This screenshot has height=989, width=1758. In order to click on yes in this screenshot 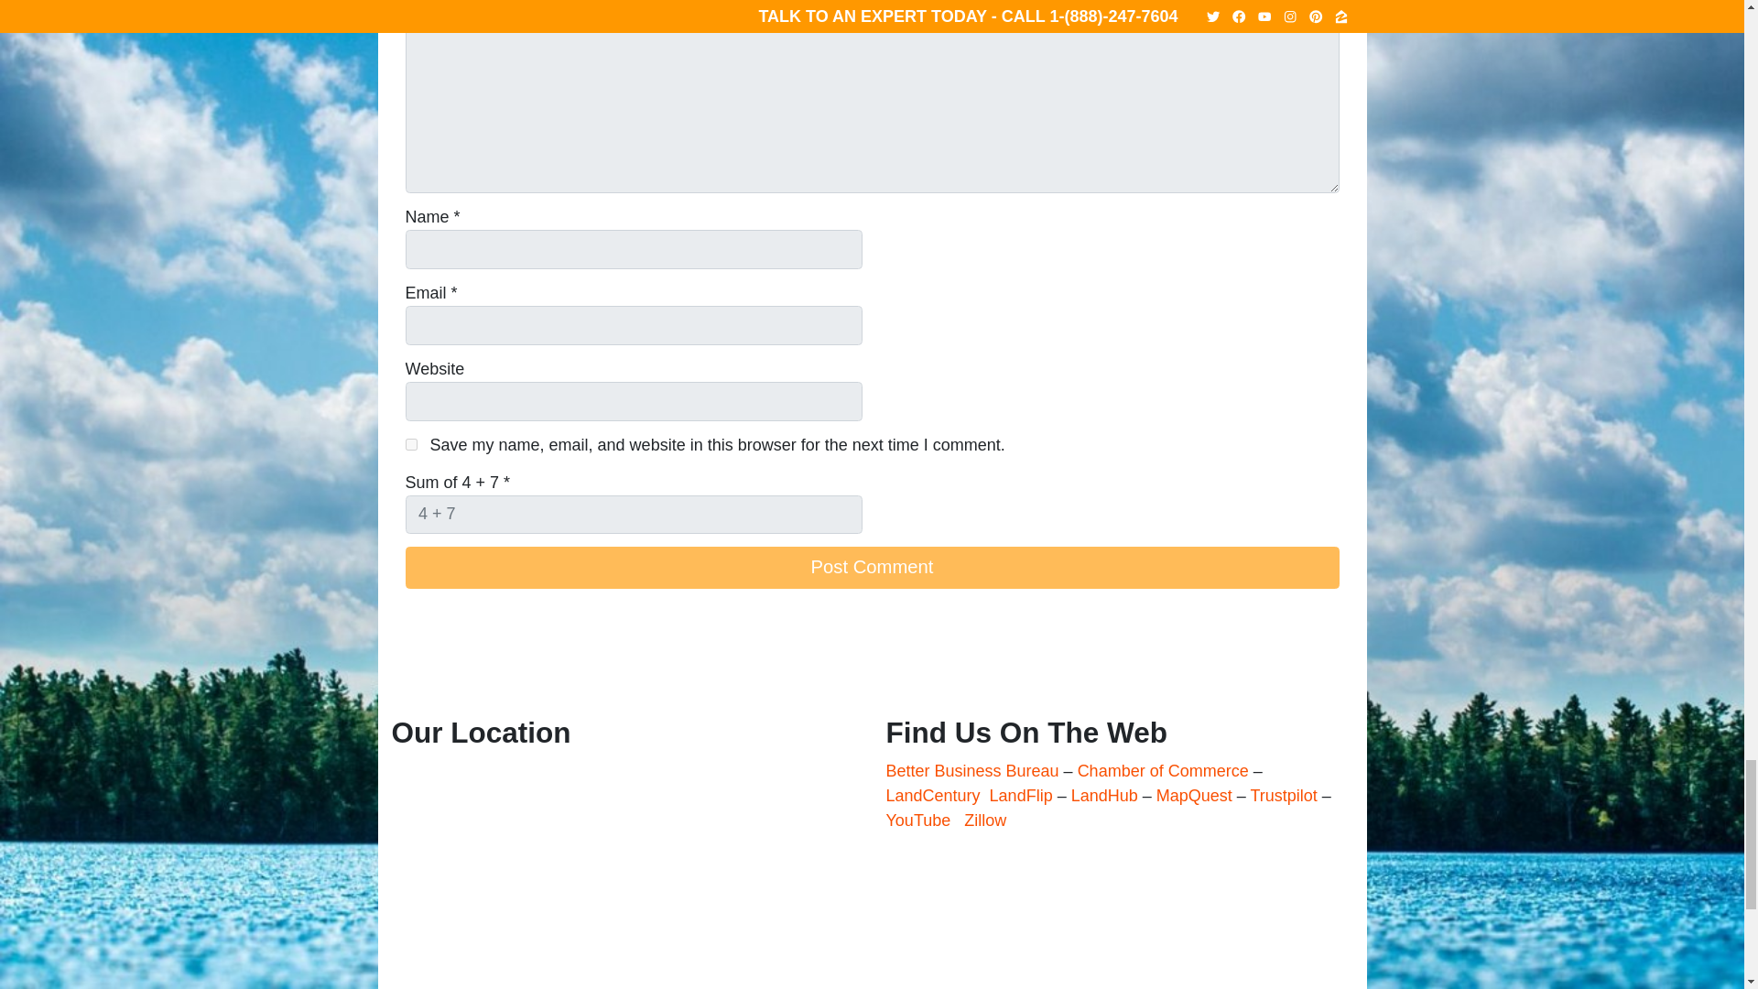, I will do `click(410, 445)`.